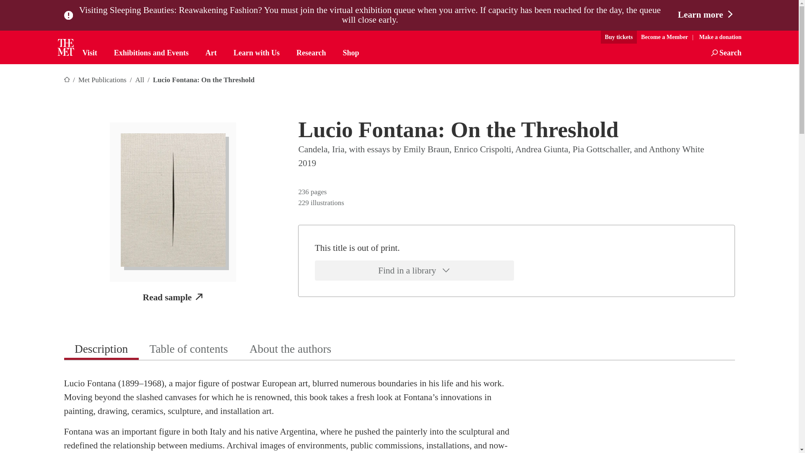  Describe the element at coordinates (173, 297) in the screenshot. I see `Read sample` at that location.